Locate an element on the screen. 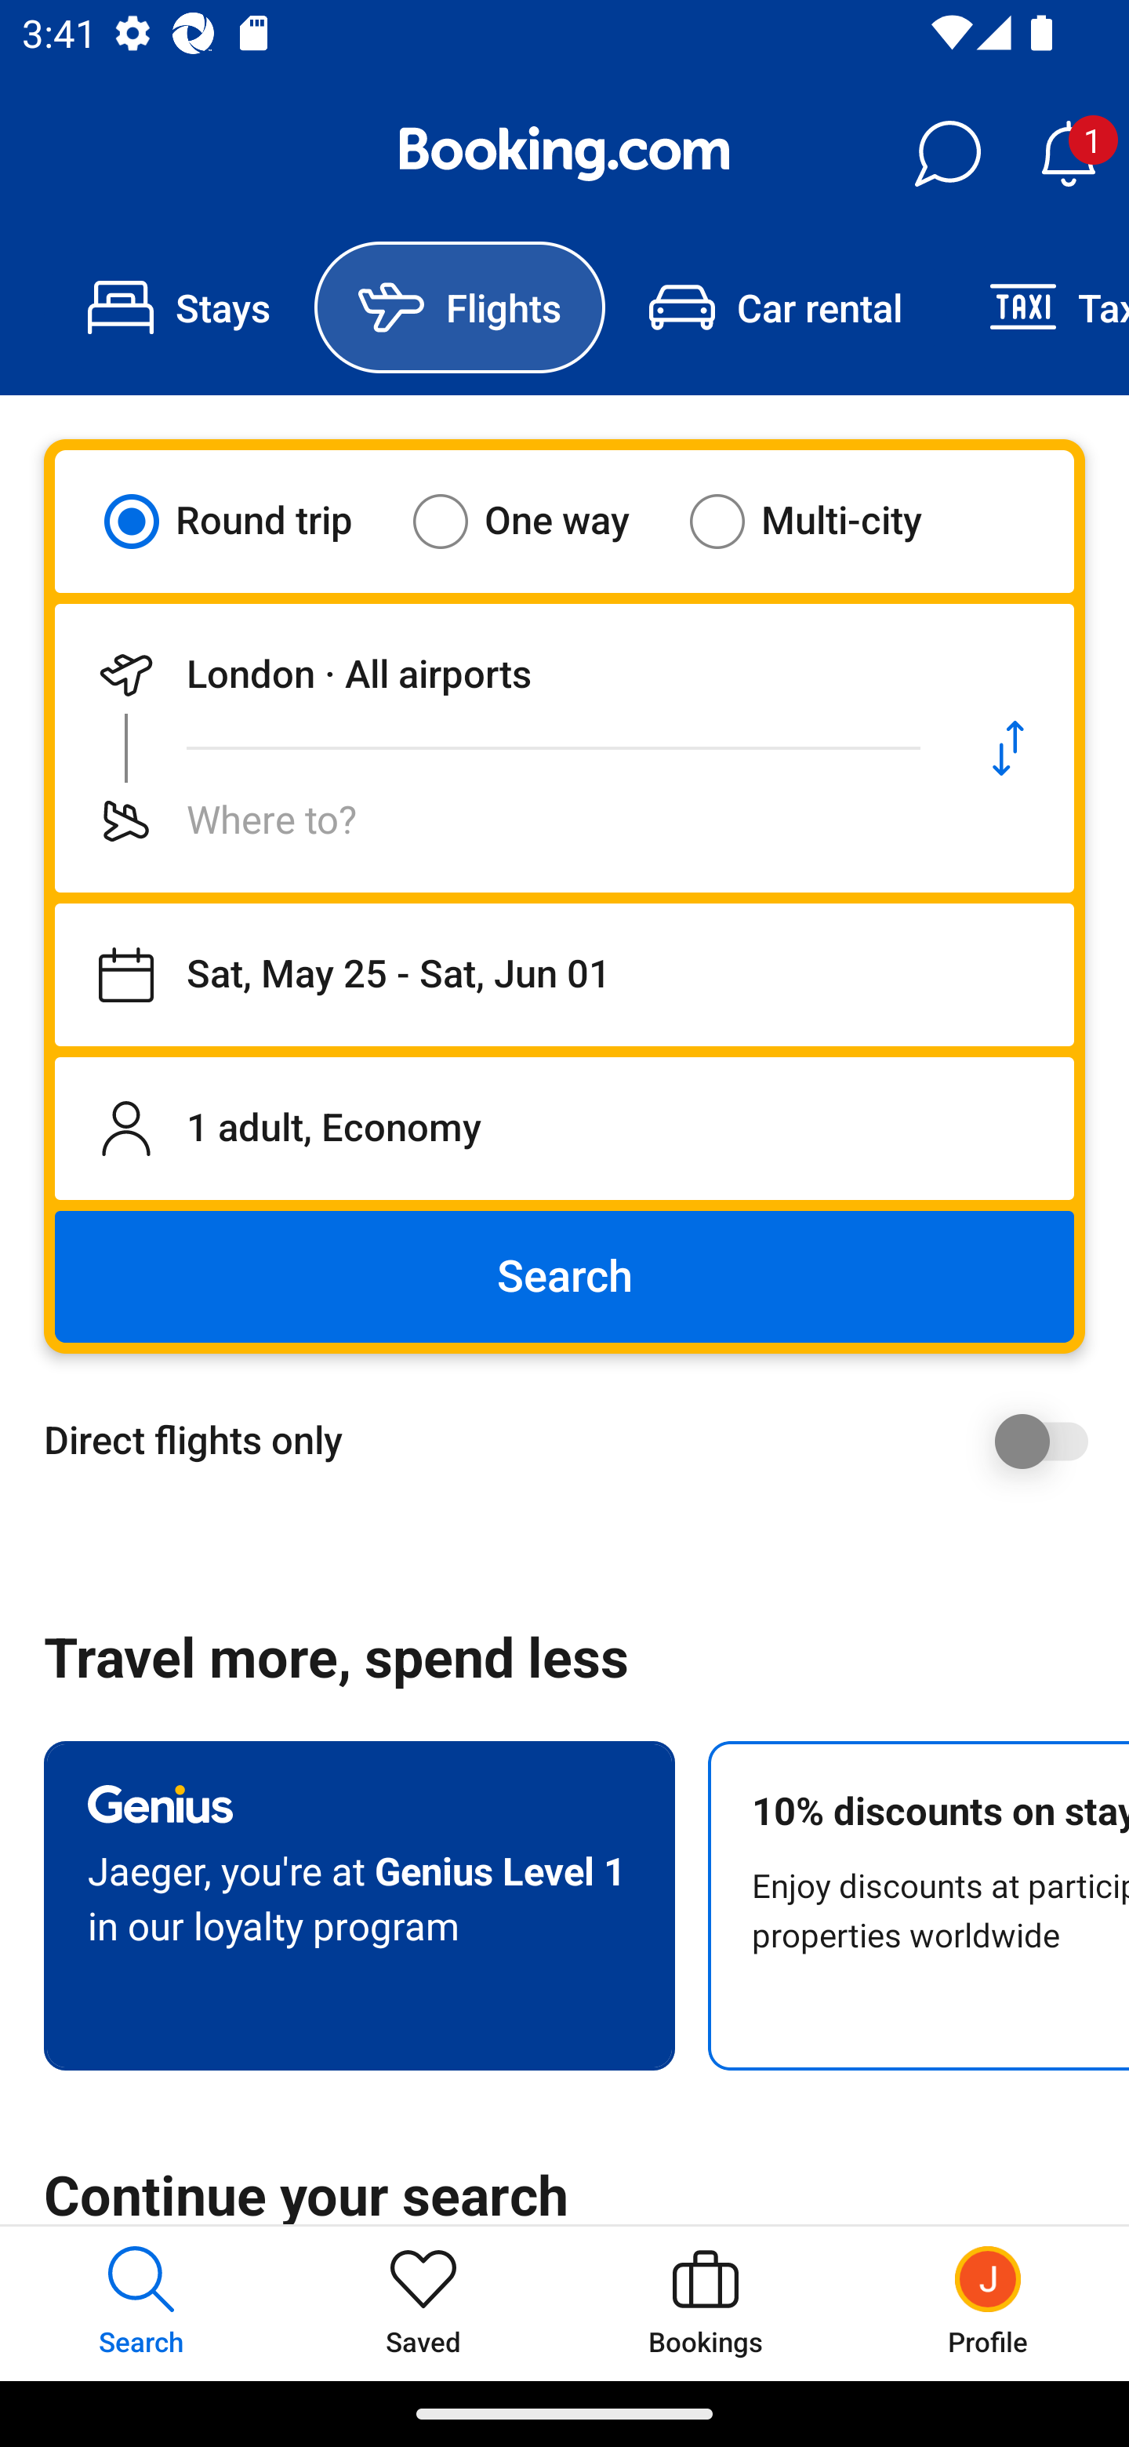 This screenshot has height=2447, width=1129. One way is located at coordinates (540, 521).